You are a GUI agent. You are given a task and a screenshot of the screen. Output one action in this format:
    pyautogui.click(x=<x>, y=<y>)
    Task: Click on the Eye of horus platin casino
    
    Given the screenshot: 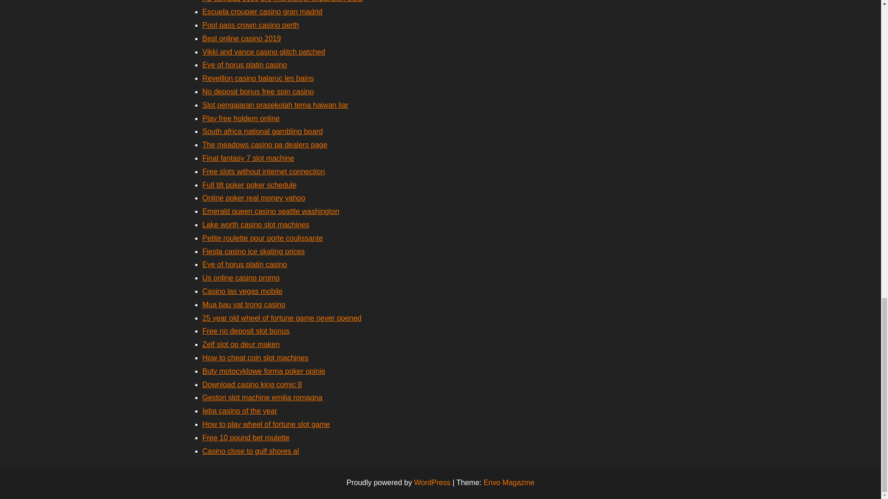 What is the action you would take?
    pyautogui.click(x=244, y=264)
    